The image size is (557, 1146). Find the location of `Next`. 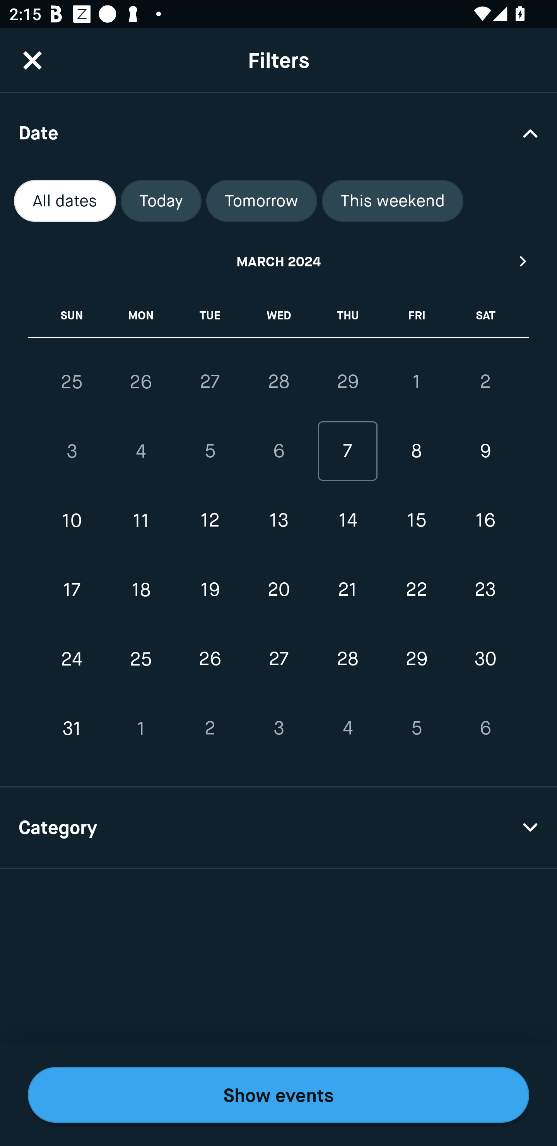

Next is located at coordinates (523, 261).